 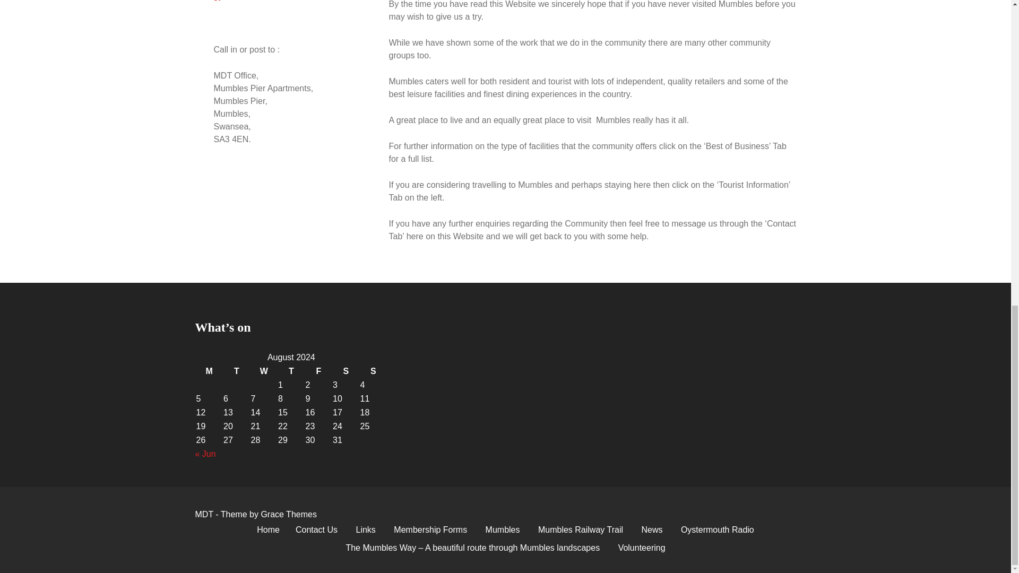 What do you see at coordinates (642, 548) in the screenshot?
I see `Volunteering` at bounding box center [642, 548].